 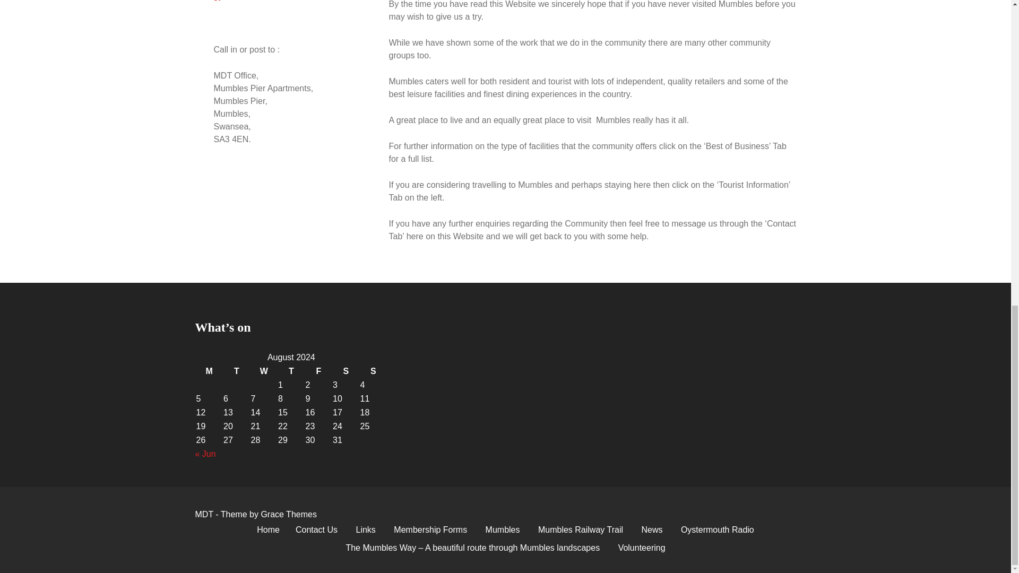 What do you see at coordinates (642, 548) in the screenshot?
I see `Volunteering` at bounding box center [642, 548].